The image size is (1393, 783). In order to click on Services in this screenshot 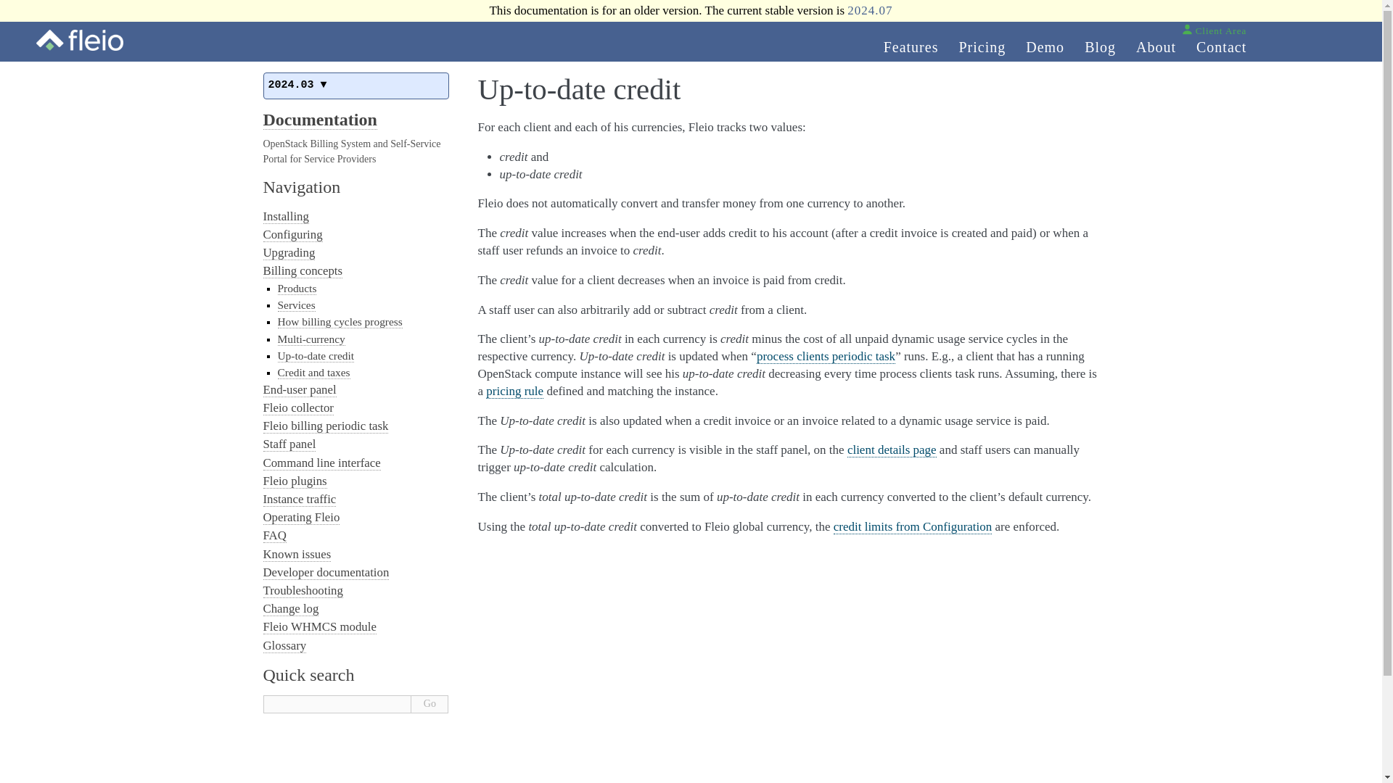, I will do `click(296, 304)`.